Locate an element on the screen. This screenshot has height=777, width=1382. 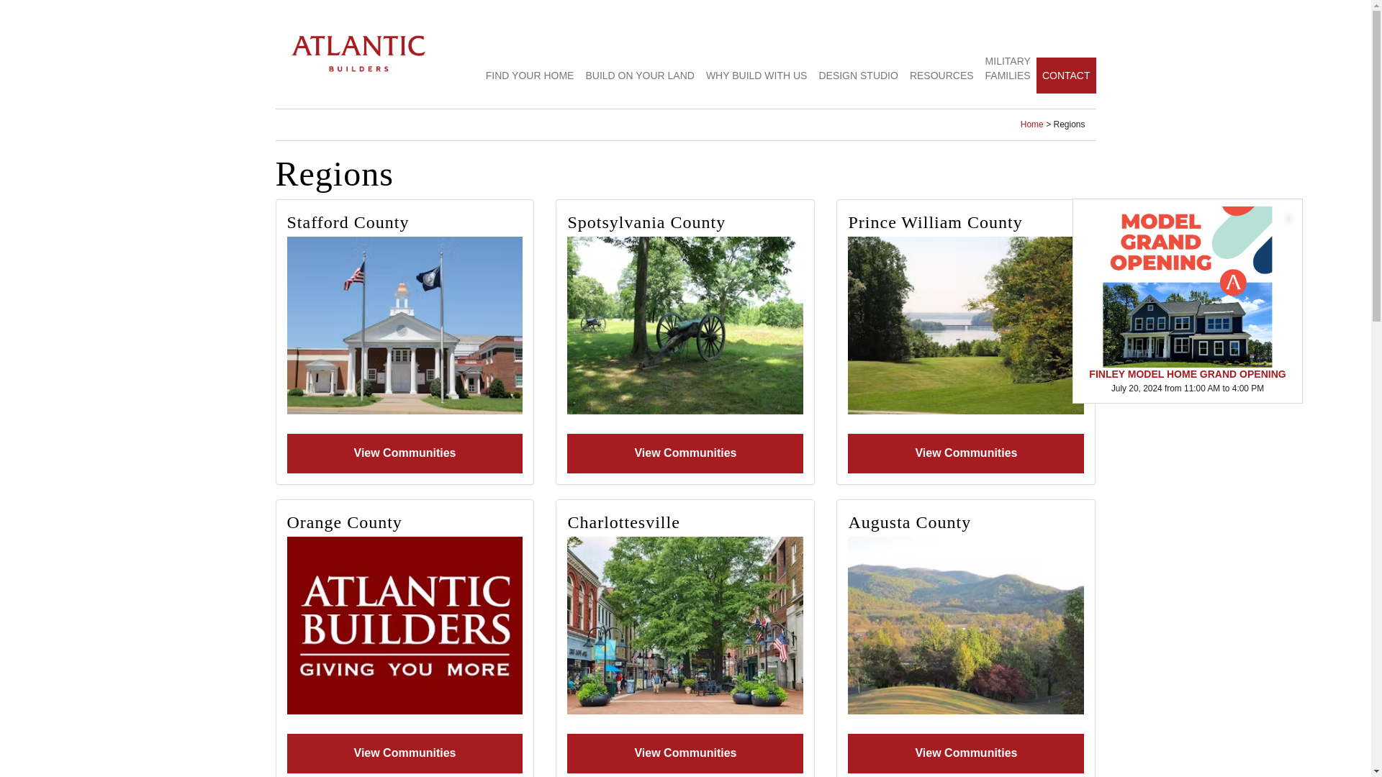
BUILD ON YOUR LAND is located at coordinates (639, 75).